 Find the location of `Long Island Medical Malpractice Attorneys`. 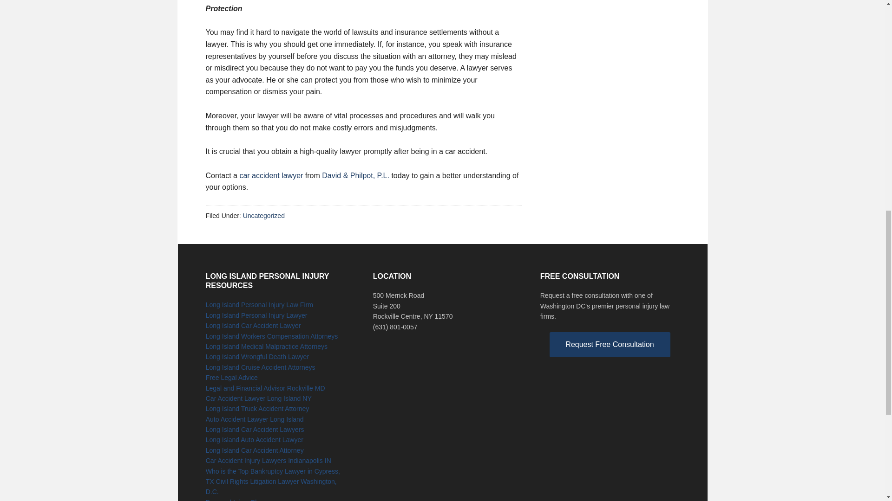

Long Island Medical Malpractice Attorneys is located at coordinates (267, 346).